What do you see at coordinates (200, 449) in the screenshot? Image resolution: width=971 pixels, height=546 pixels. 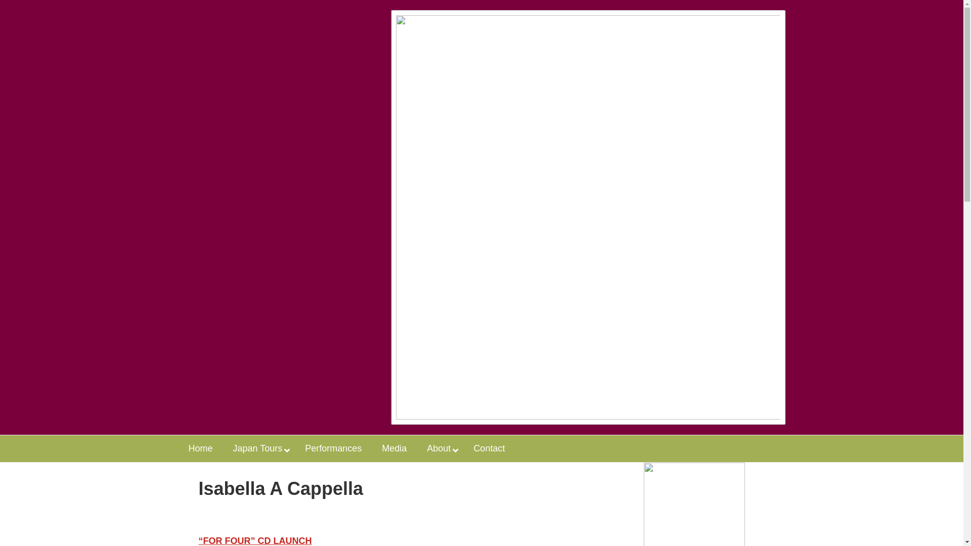 I see `Home` at bounding box center [200, 449].